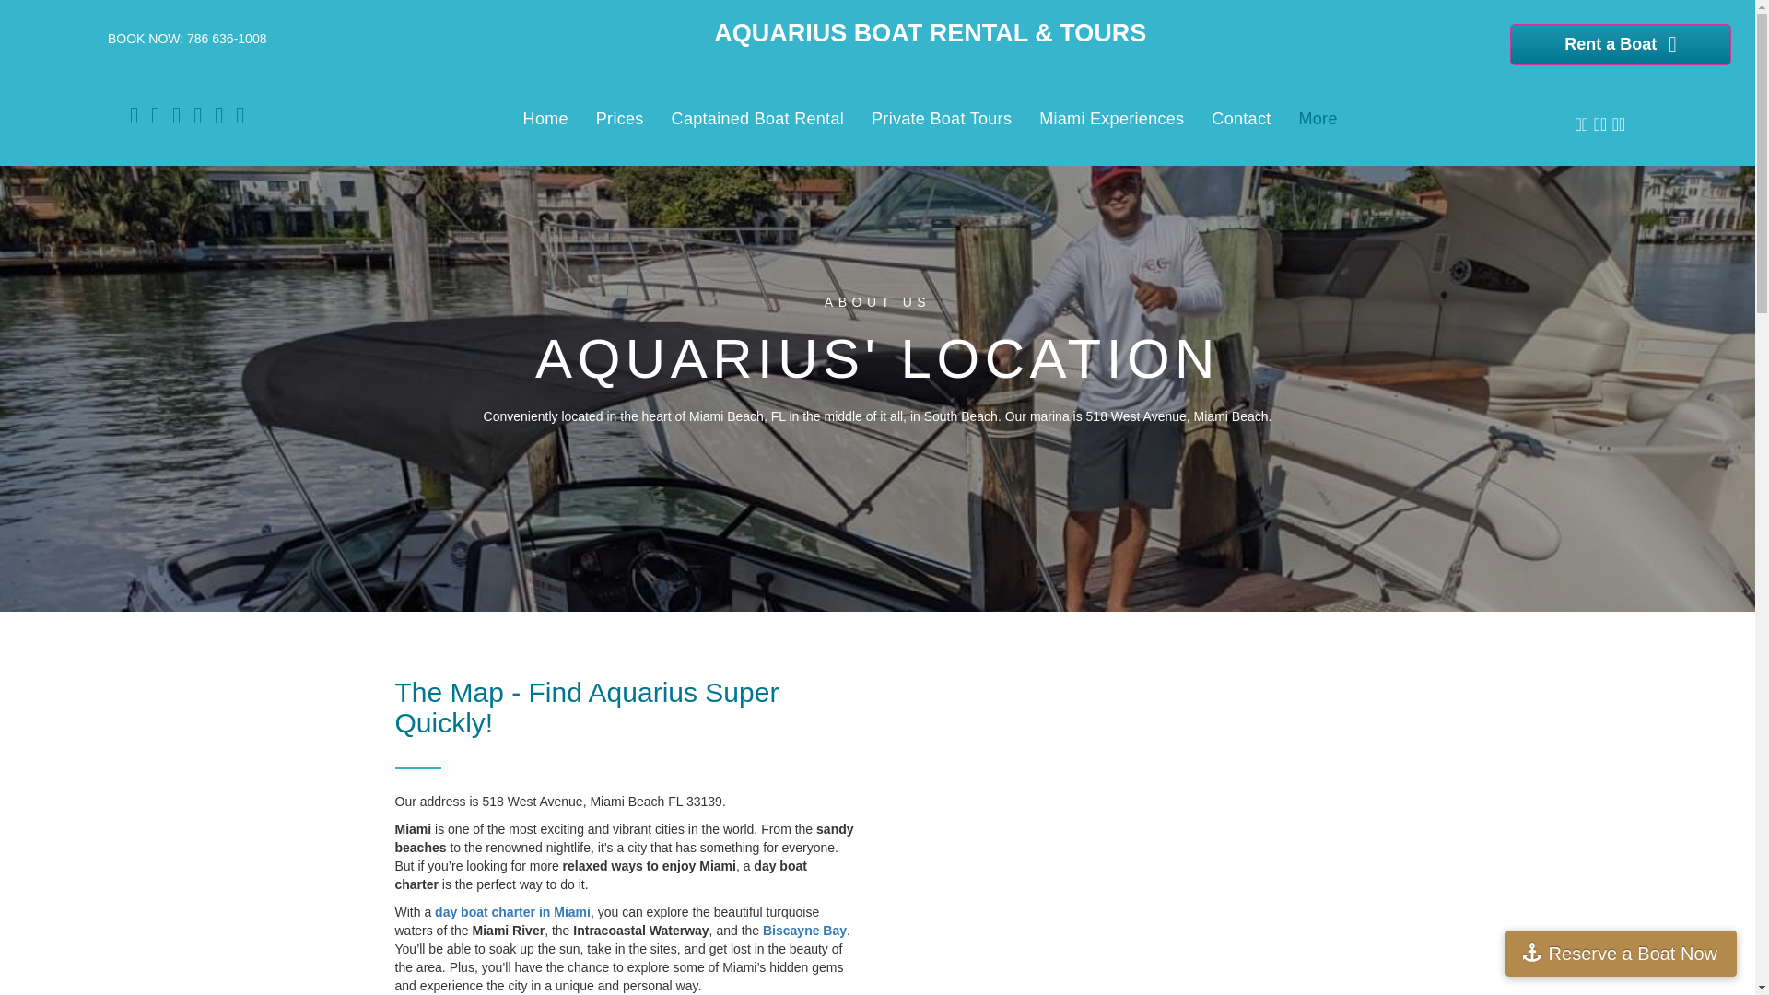 This screenshot has height=995, width=1769. What do you see at coordinates (545, 118) in the screenshot?
I see `Home` at bounding box center [545, 118].